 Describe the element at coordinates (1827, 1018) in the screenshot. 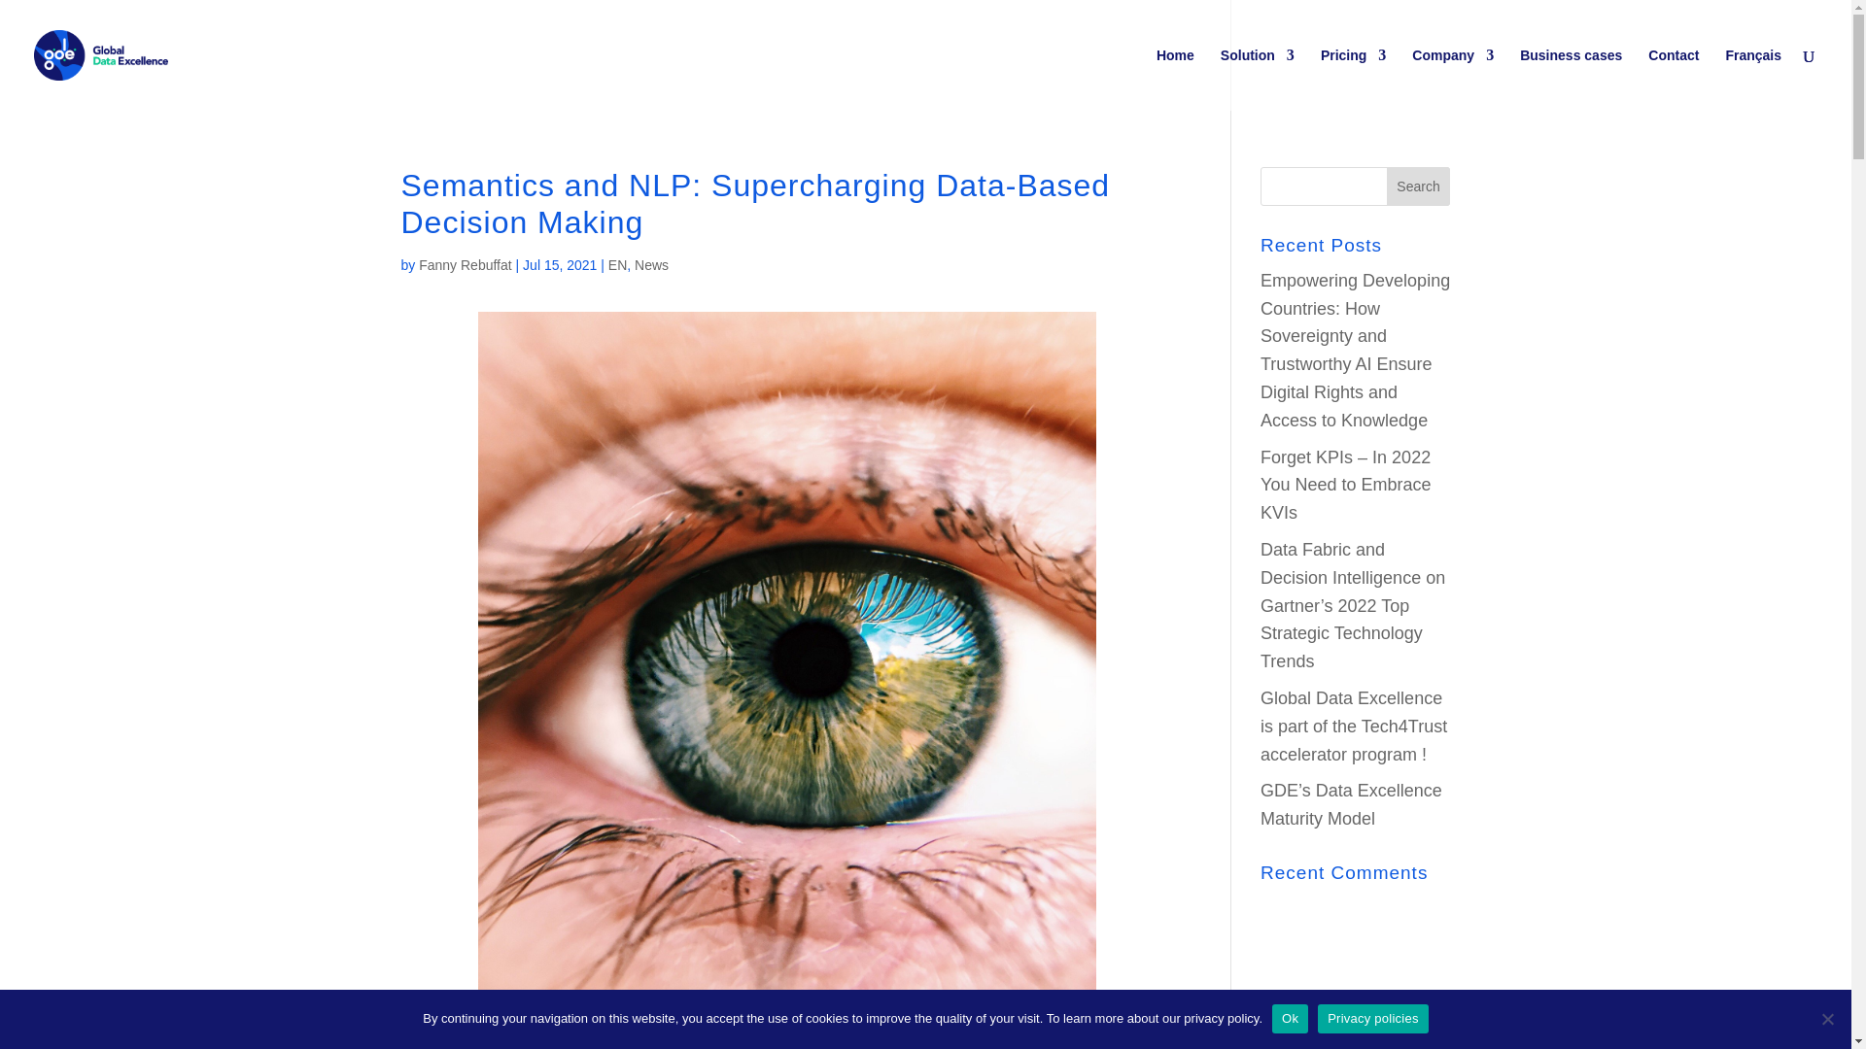

I see `No` at that location.